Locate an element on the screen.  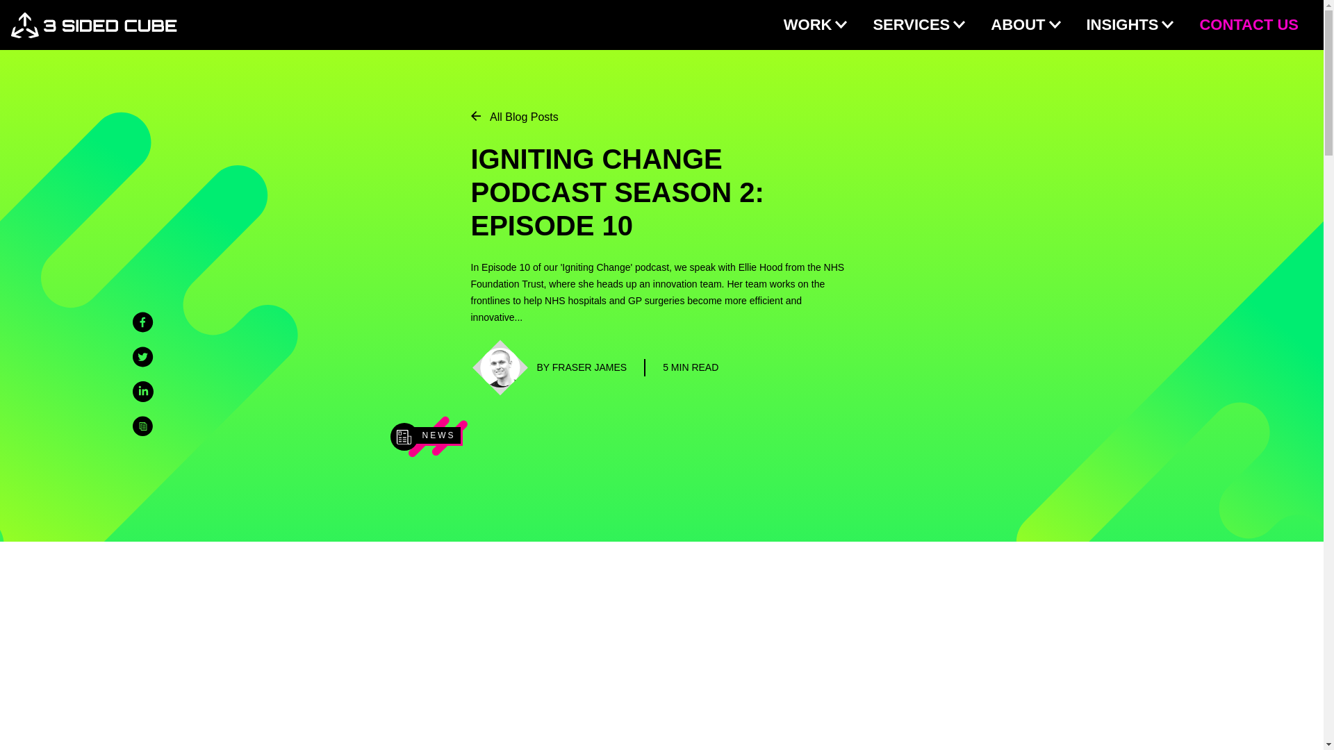
WORK is located at coordinates (808, 24).